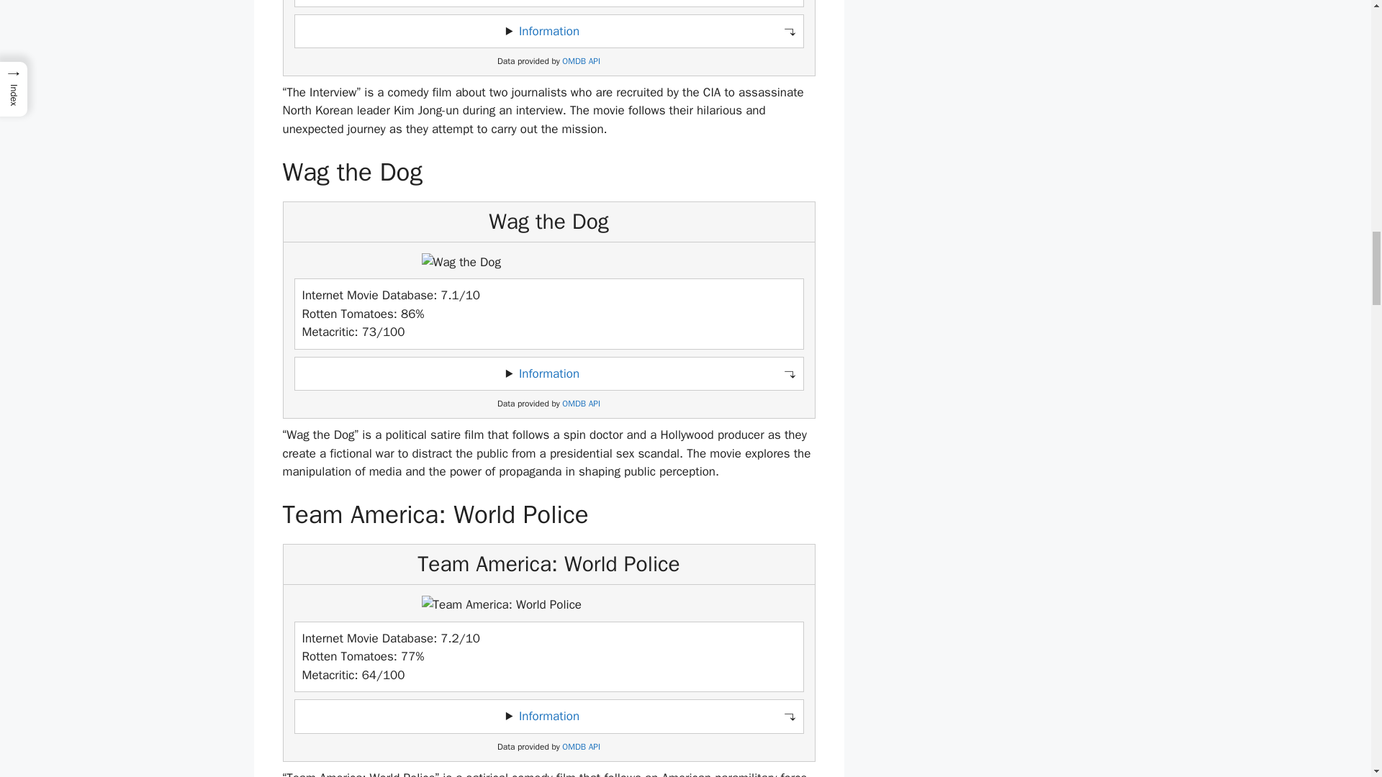 The height and width of the screenshot is (777, 1382). I want to click on OMDB API, so click(581, 404).